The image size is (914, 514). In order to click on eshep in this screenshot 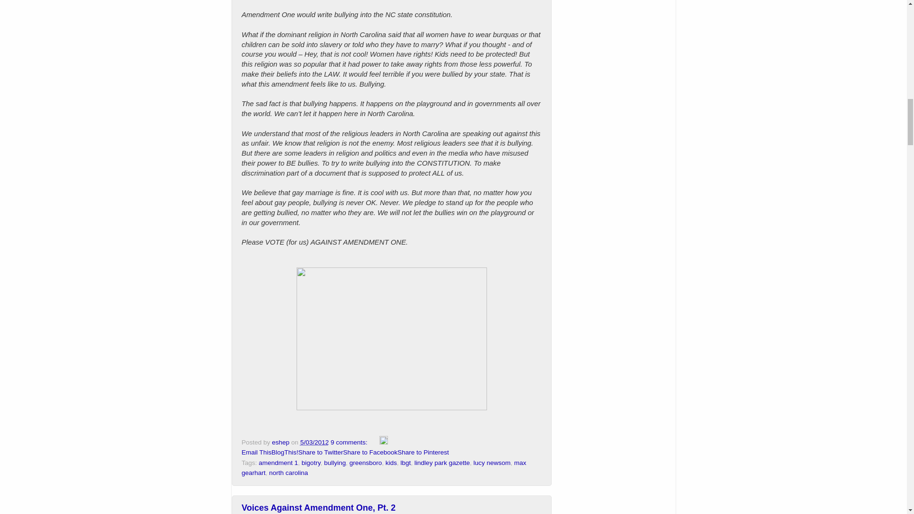, I will do `click(281, 443)`.